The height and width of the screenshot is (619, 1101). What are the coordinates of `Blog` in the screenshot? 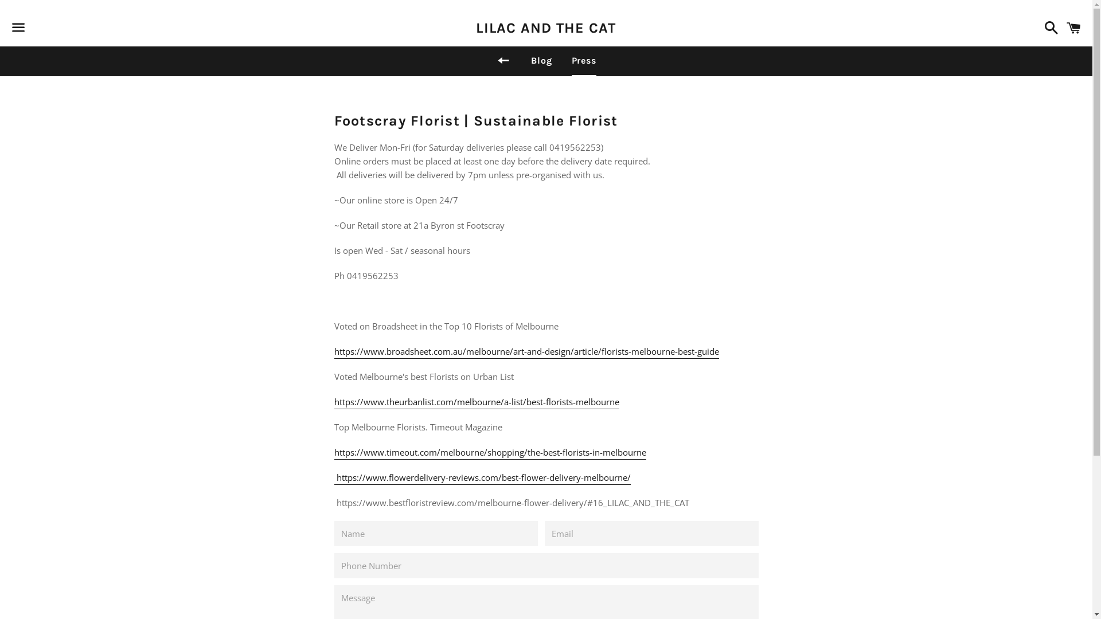 It's located at (541, 61).